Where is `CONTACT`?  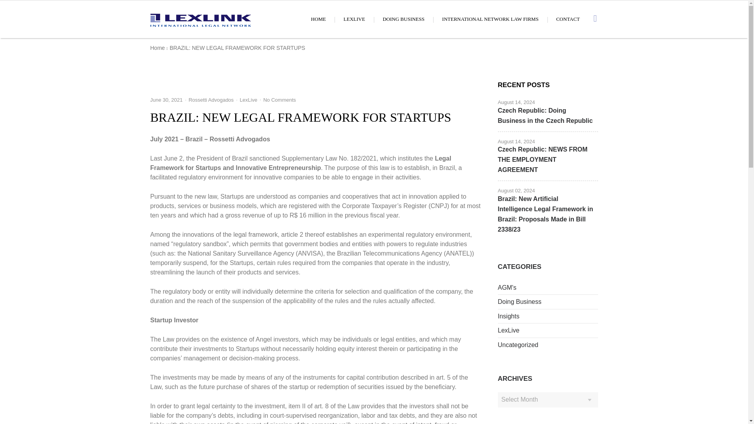 CONTACT is located at coordinates (568, 19).